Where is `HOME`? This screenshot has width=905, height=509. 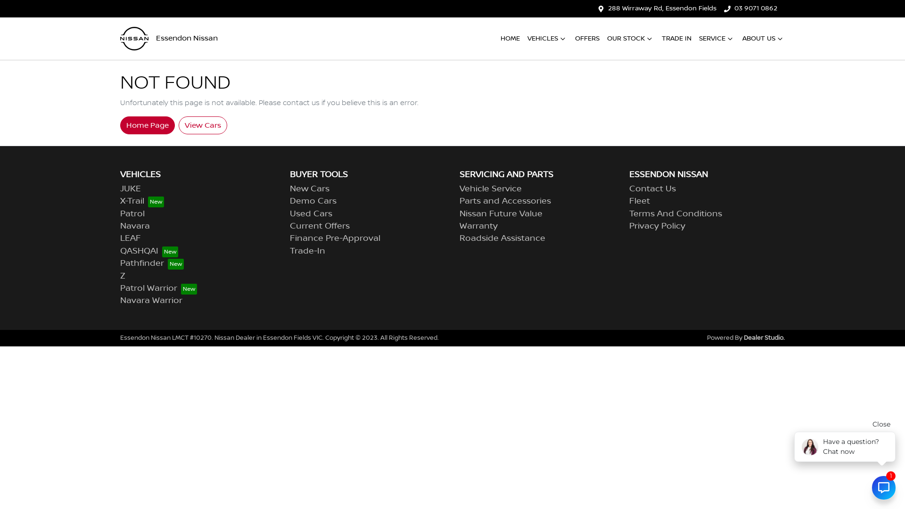
HOME is located at coordinates (510, 39).